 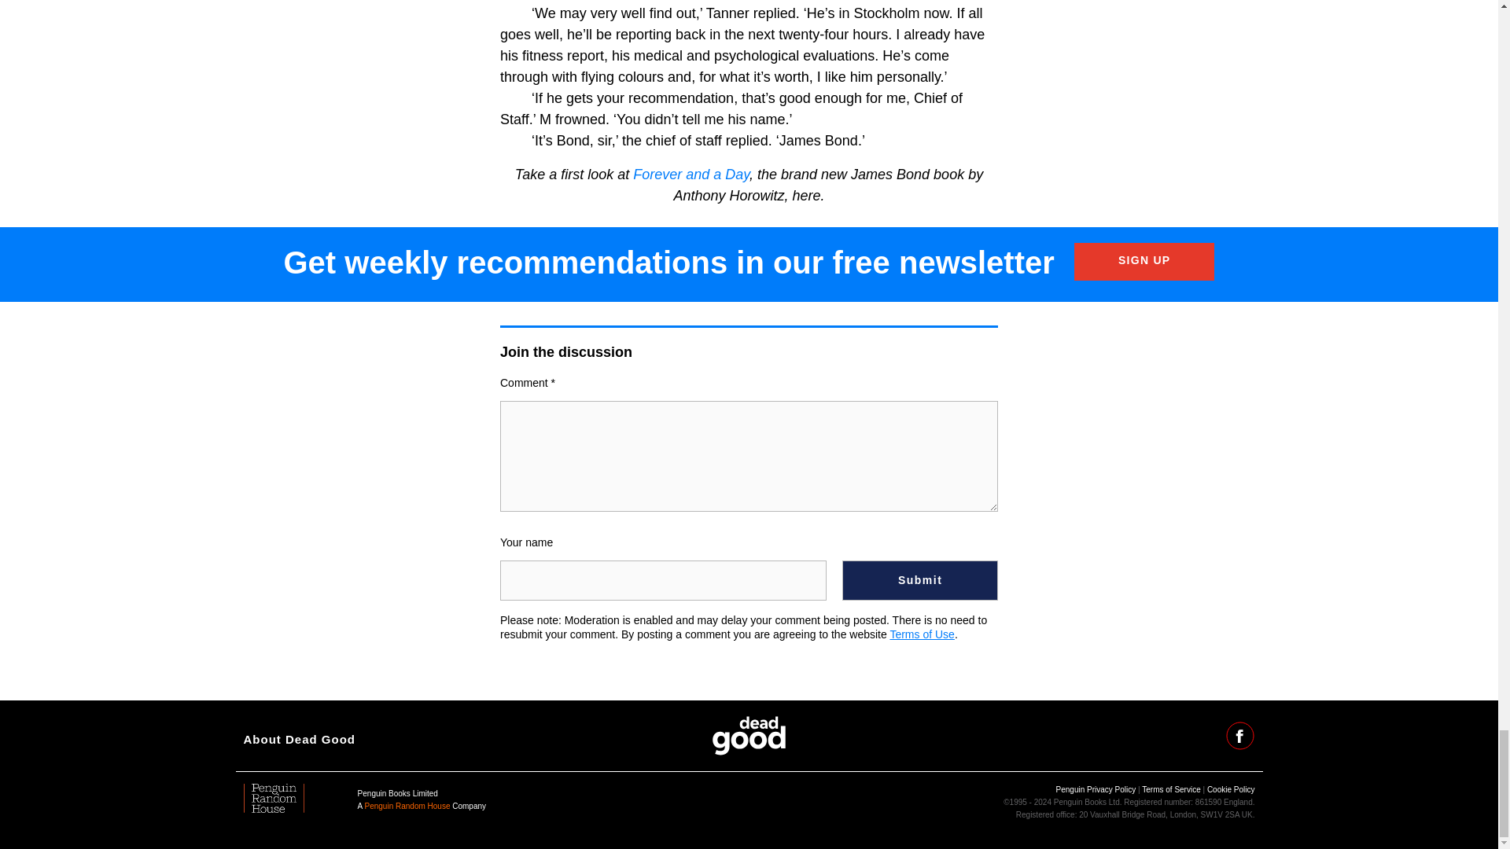 I want to click on Cookie Policy, so click(x=1230, y=789).